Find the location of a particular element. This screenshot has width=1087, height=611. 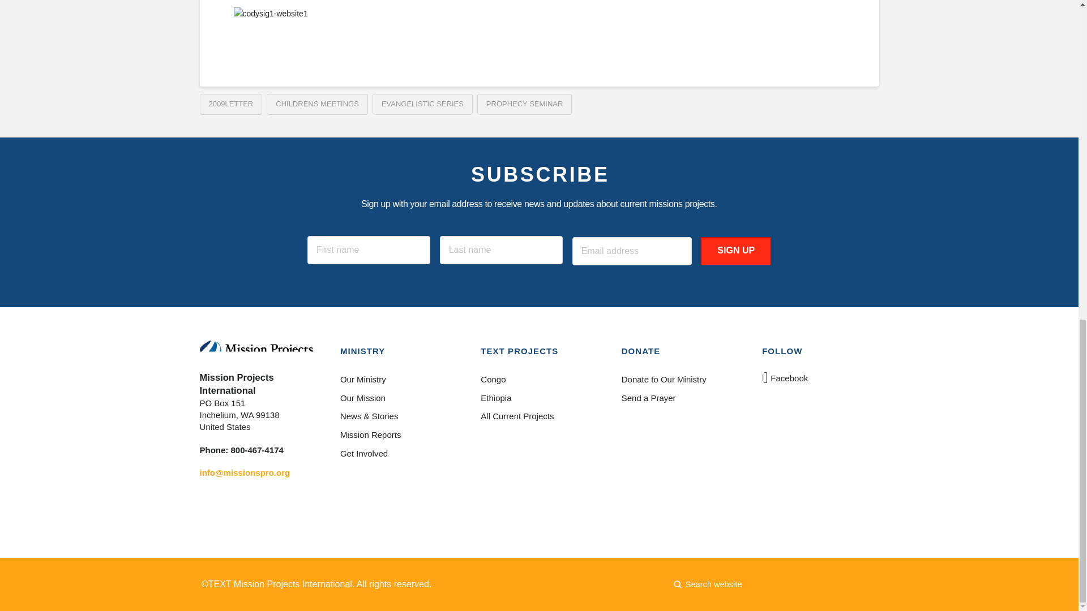

Call Us is located at coordinates (241, 450).